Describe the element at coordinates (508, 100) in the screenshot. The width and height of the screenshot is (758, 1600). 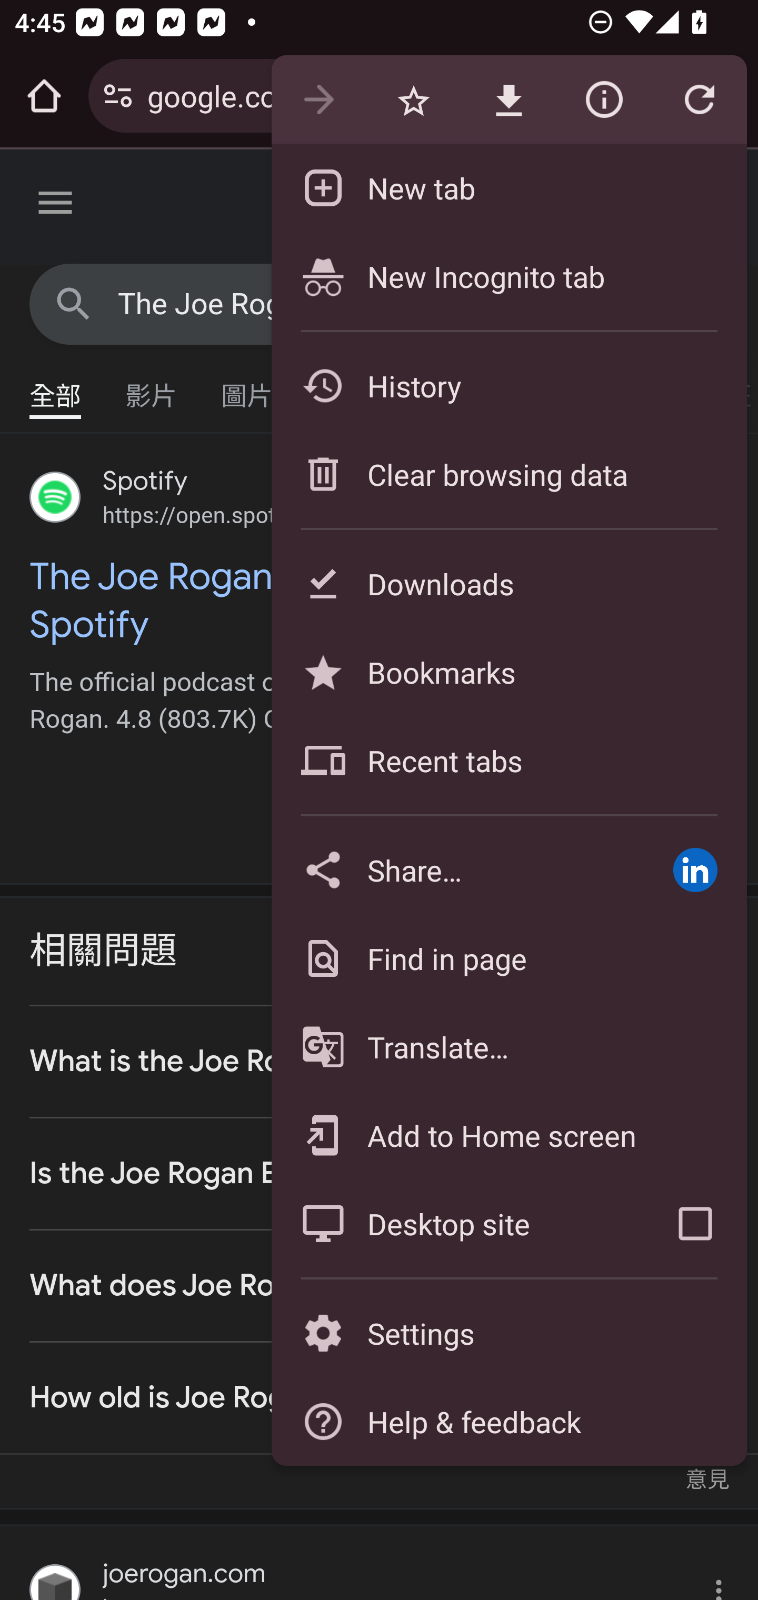
I see `Download` at that location.